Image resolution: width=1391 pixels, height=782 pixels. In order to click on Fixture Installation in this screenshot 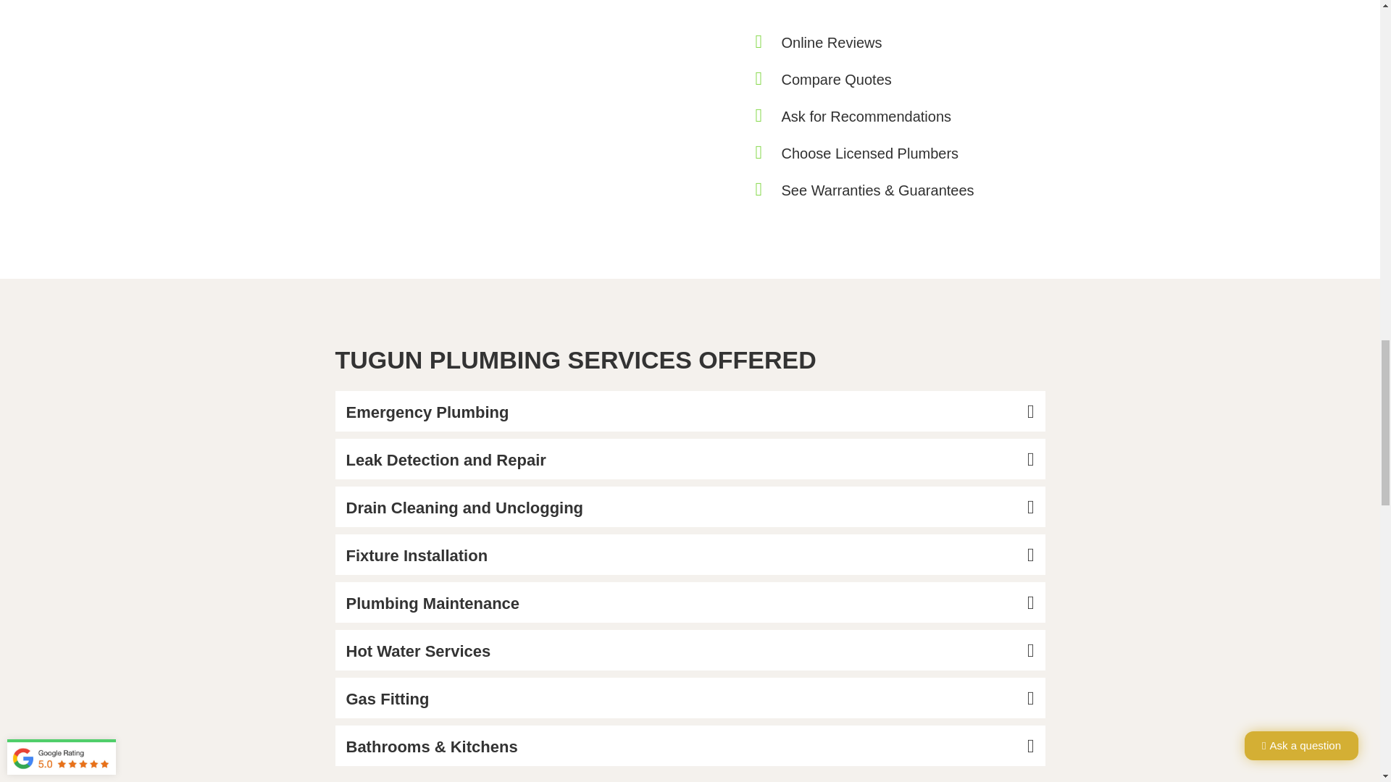, I will do `click(417, 555)`.